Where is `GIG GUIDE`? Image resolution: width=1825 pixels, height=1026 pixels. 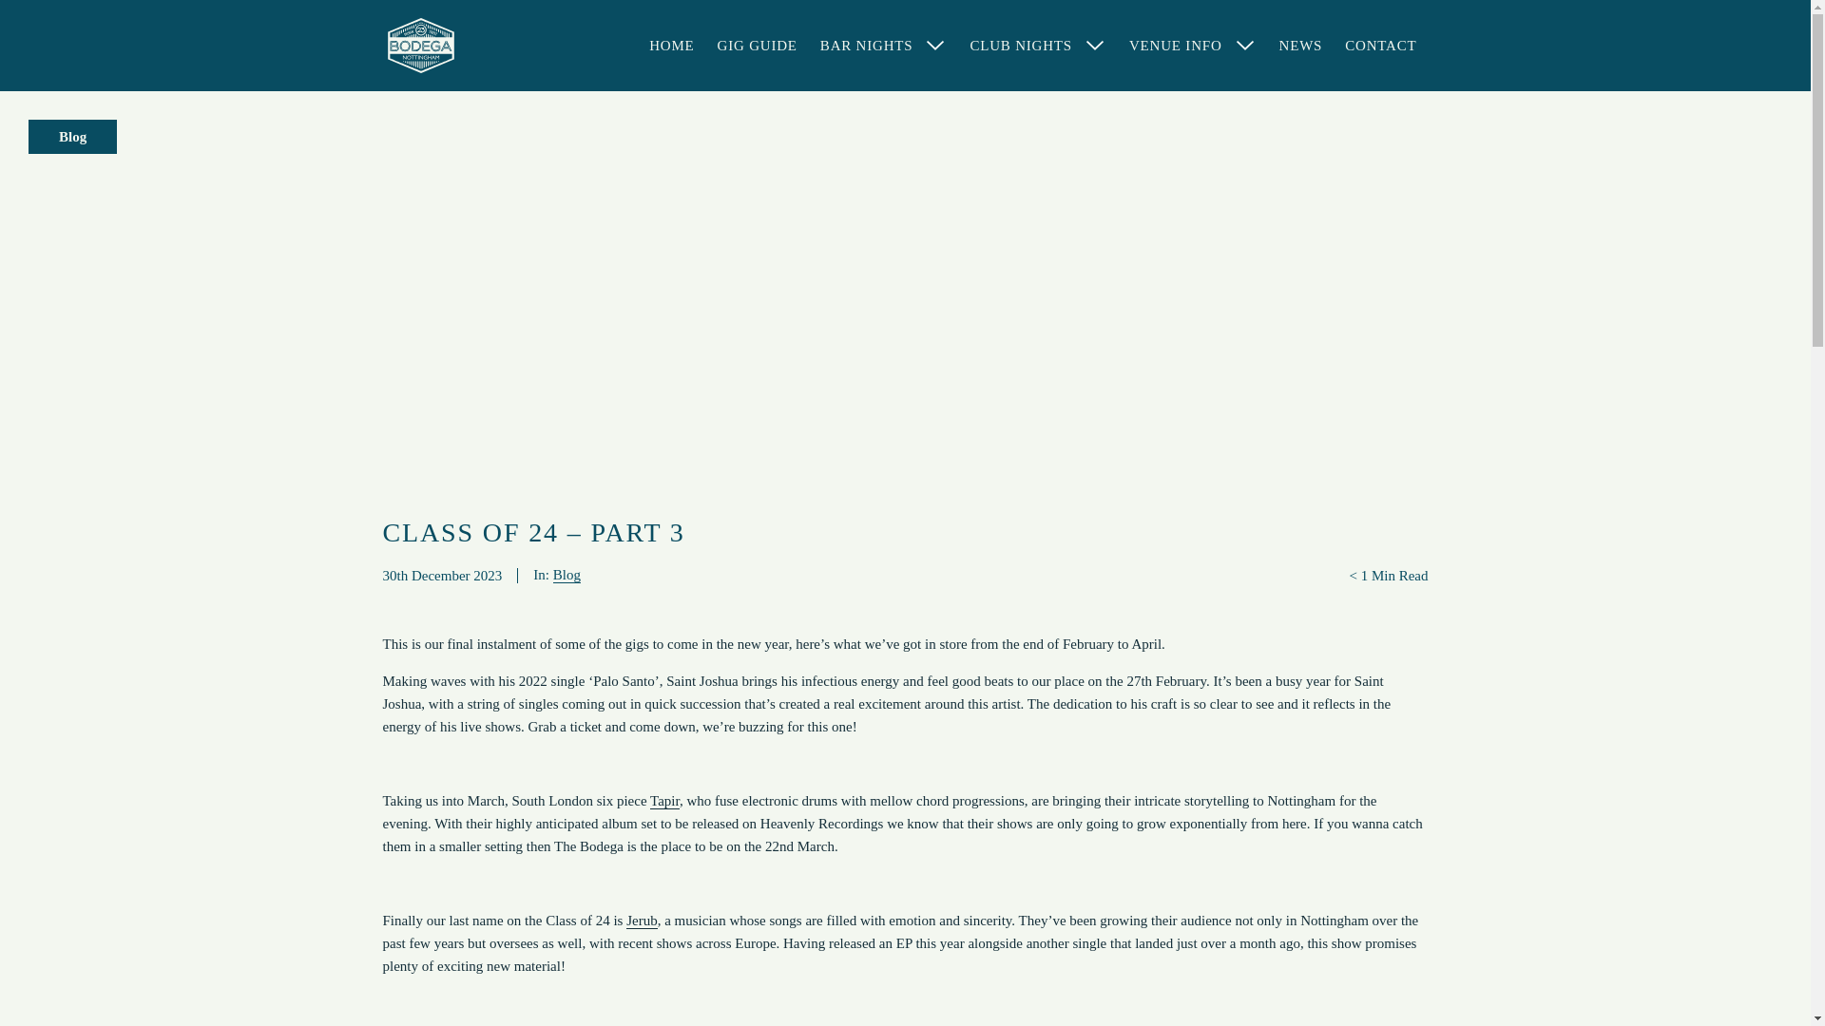
GIG GUIDE is located at coordinates (757, 45).